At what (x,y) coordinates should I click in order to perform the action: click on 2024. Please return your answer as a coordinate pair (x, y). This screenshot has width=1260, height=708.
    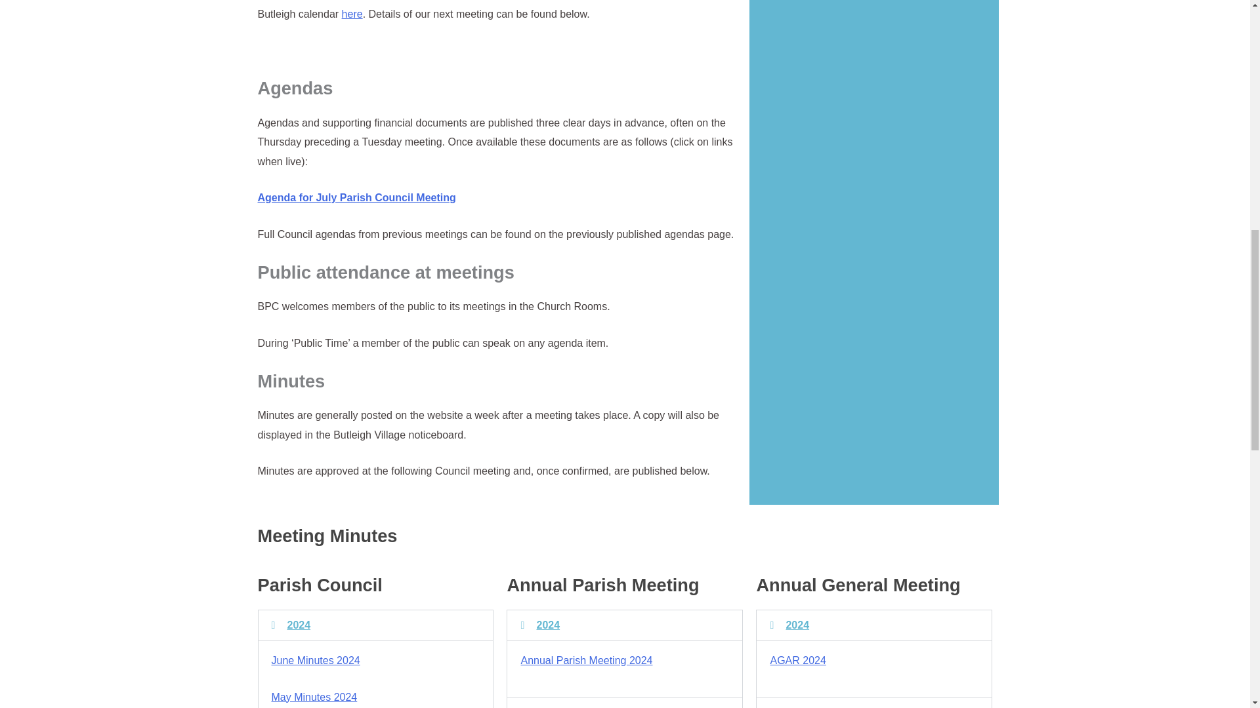
    Looking at the image, I should click on (299, 625).